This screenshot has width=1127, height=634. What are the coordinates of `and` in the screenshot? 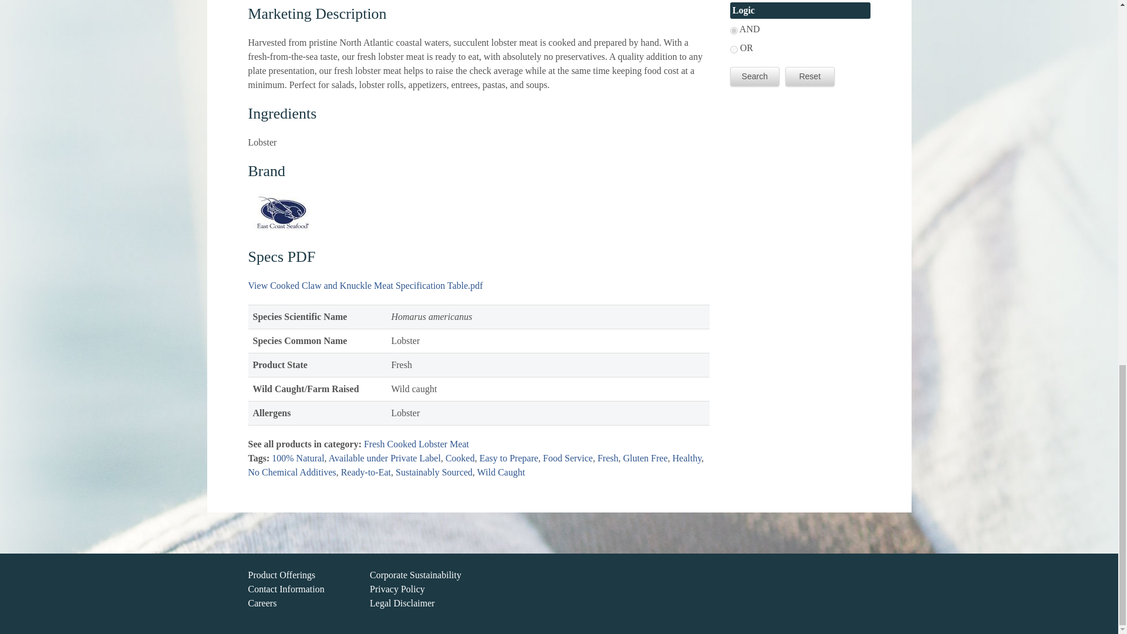 It's located at (734, 31).